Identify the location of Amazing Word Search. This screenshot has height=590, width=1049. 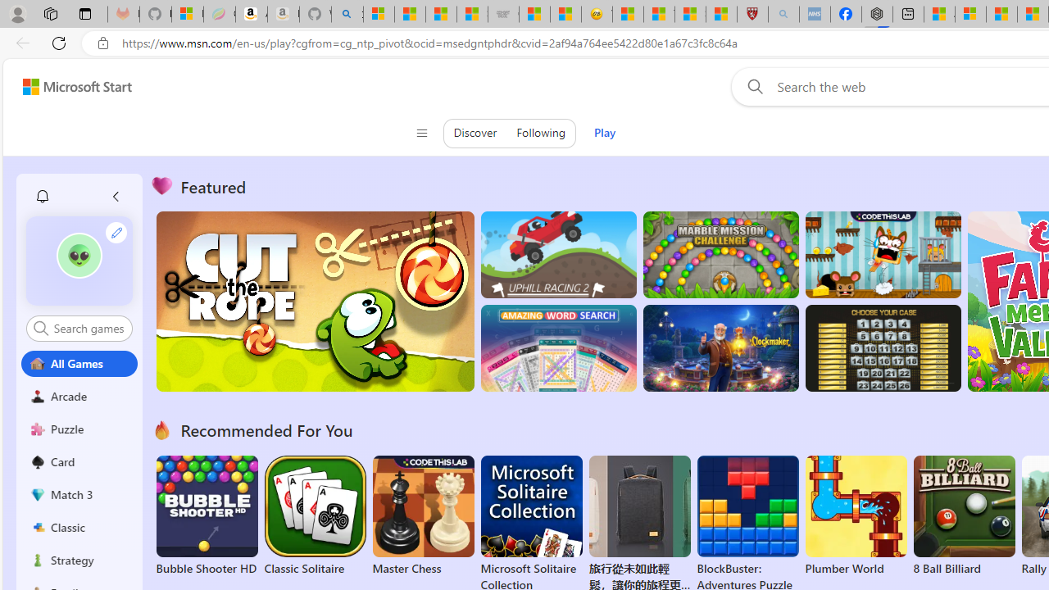
(558, 348).